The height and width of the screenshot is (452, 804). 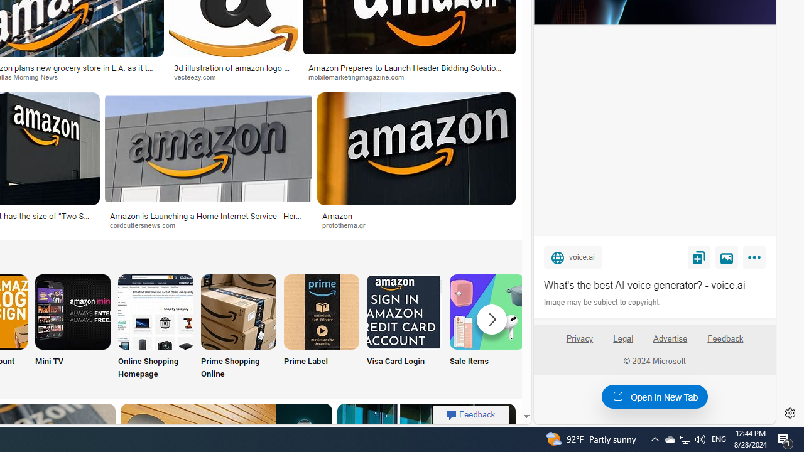 I want to click on Amazon Prime Shopping Online, so click(x=239, y=311).